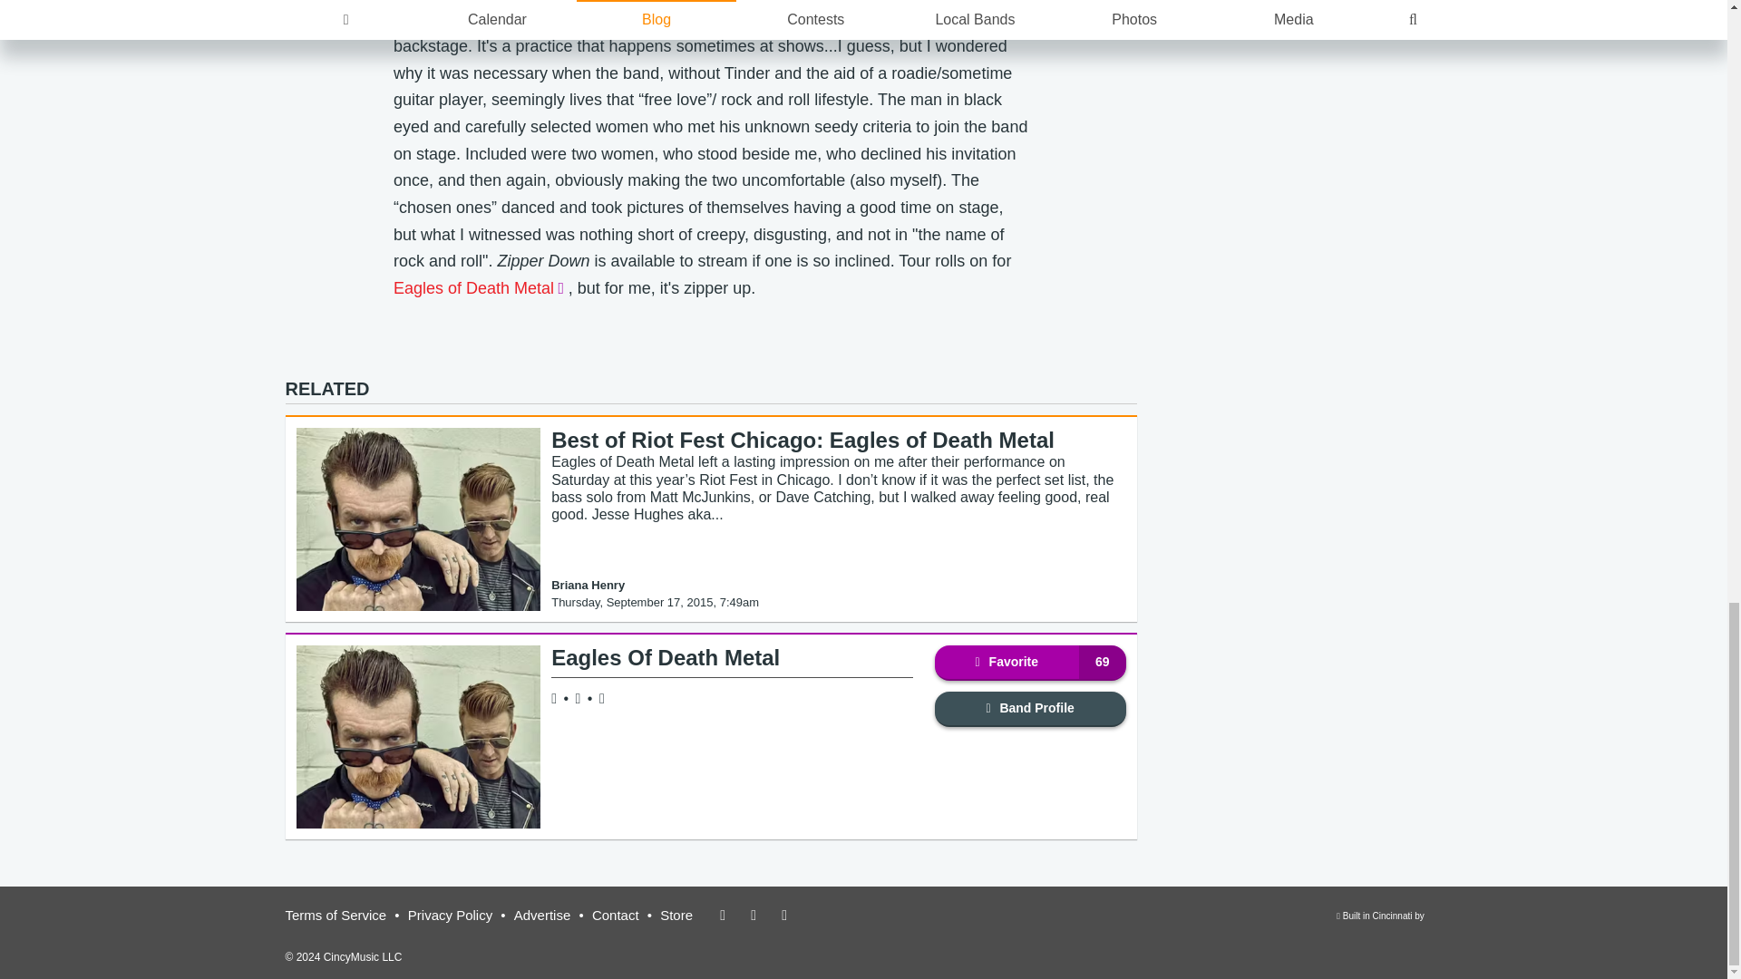 The width and height of the screenshot is (1741, 979). Describe the element at coordinates (666, 656) in the screenshot. I see `Band Profile` at that location.